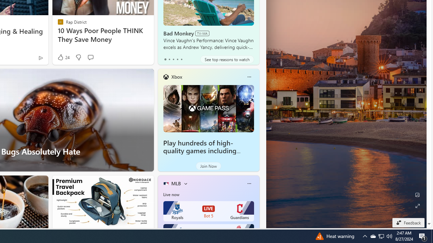 Image resolution: width=433 pixels, height=243 pixels. What do you see at coordinates (249, 184) in the screenshot?
I see `Class: icon-img` at bounding box center [249, 184].